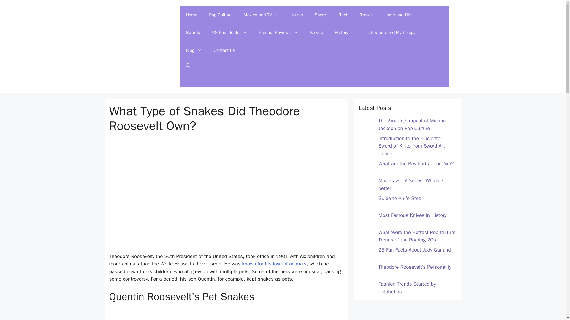 This screenshot has width=570, height=320. Describe the element at coordinates (344, 15) in the screenshot. I see `Tech` at that location.